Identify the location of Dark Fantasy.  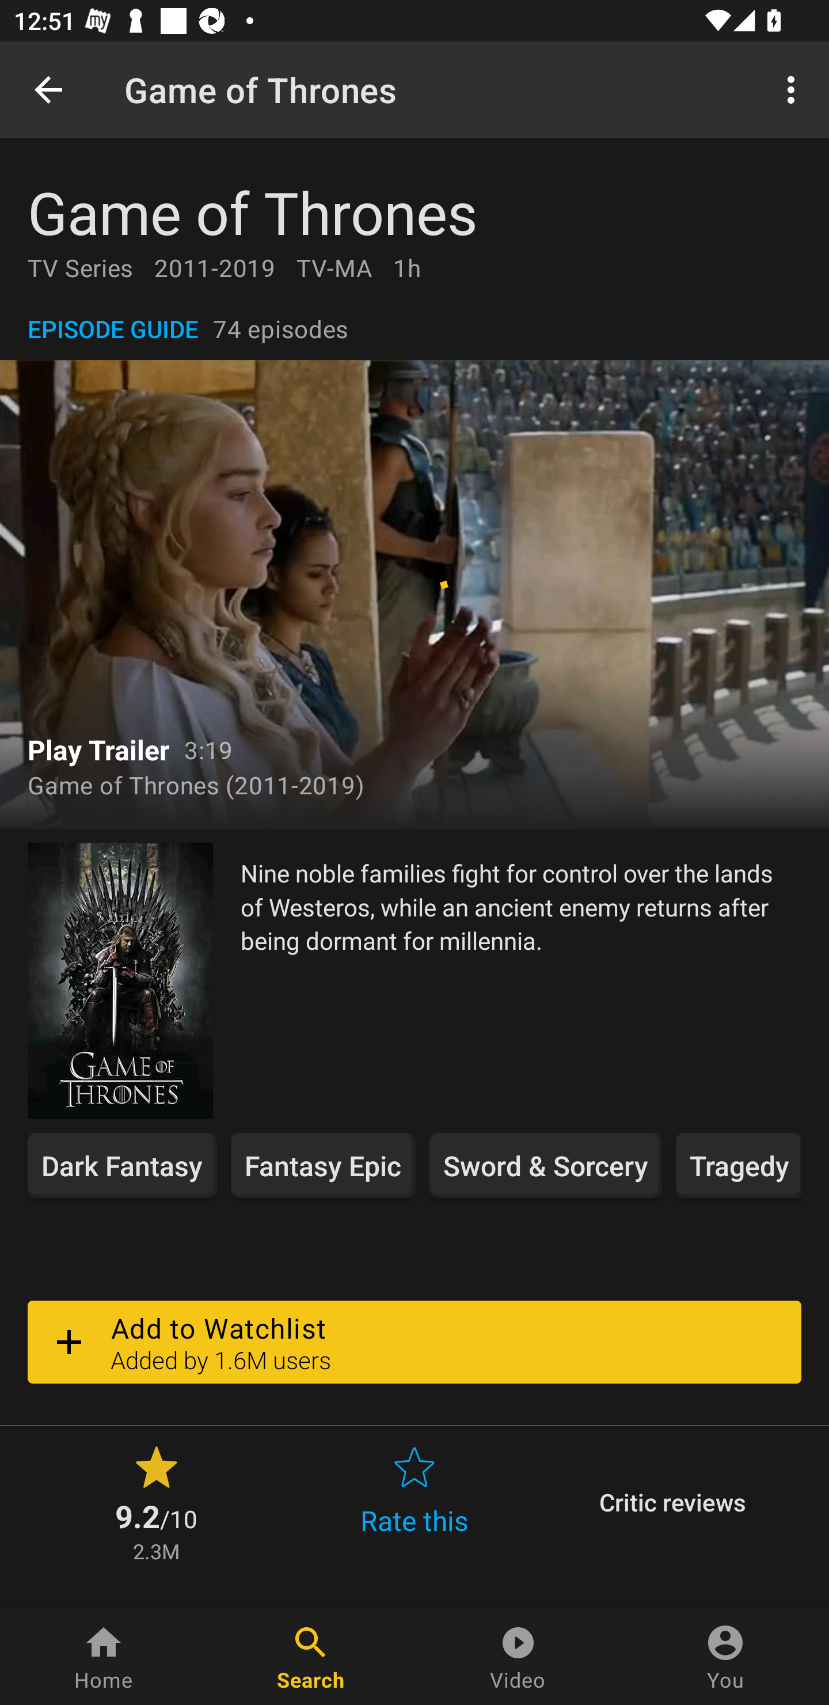
(122, 1166).